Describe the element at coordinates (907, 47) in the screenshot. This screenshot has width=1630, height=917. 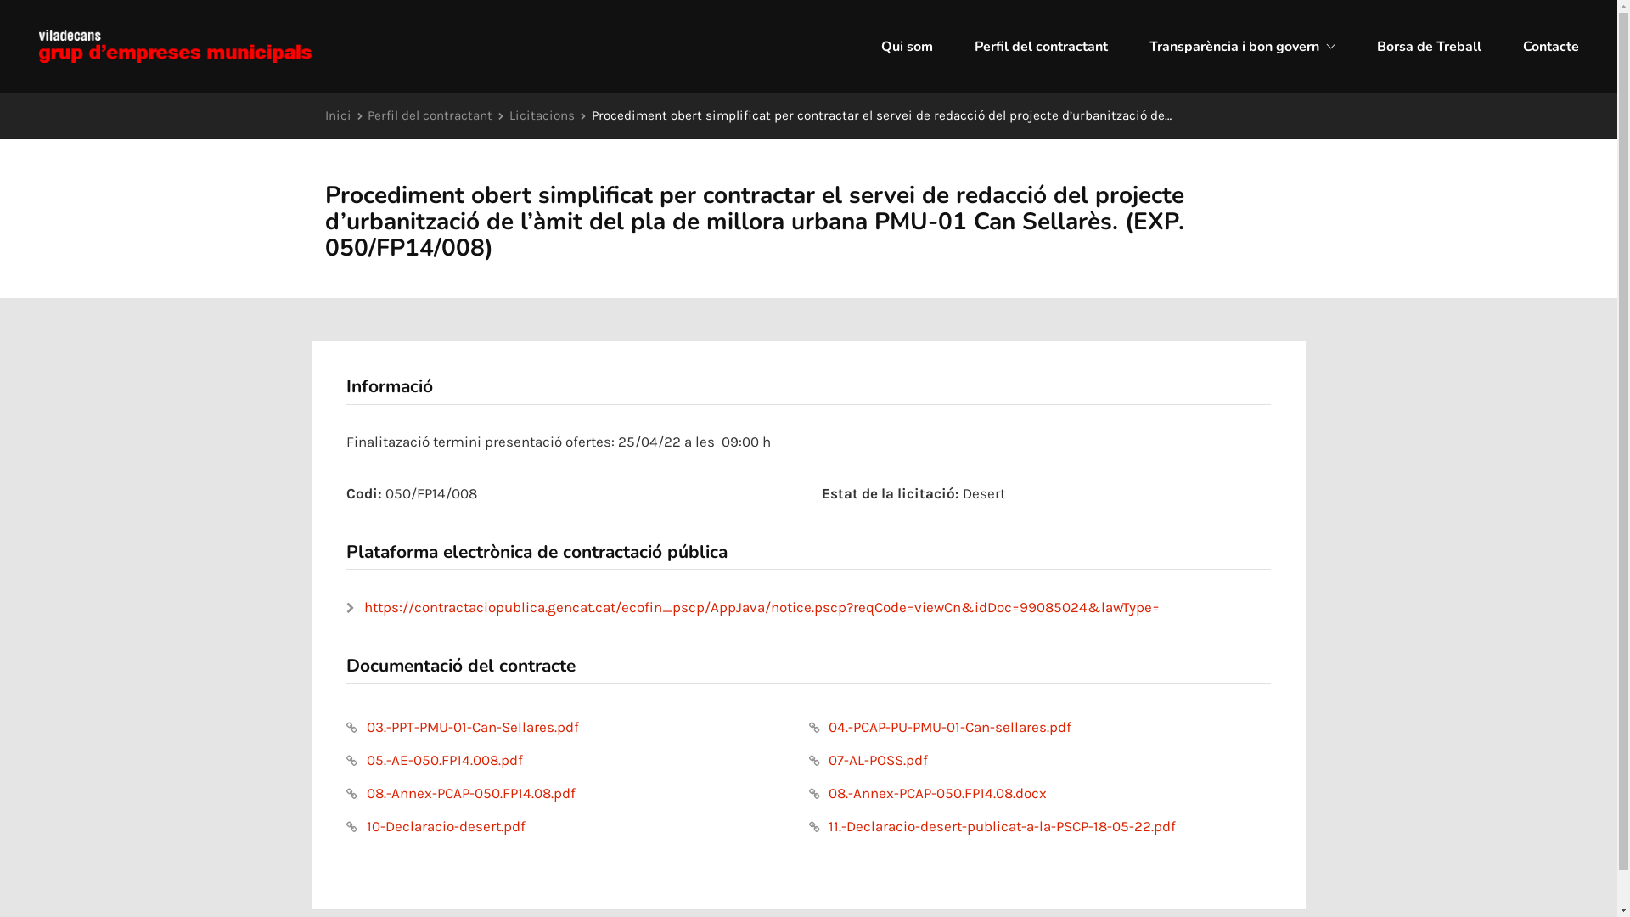
I see `Qui som` at that location.